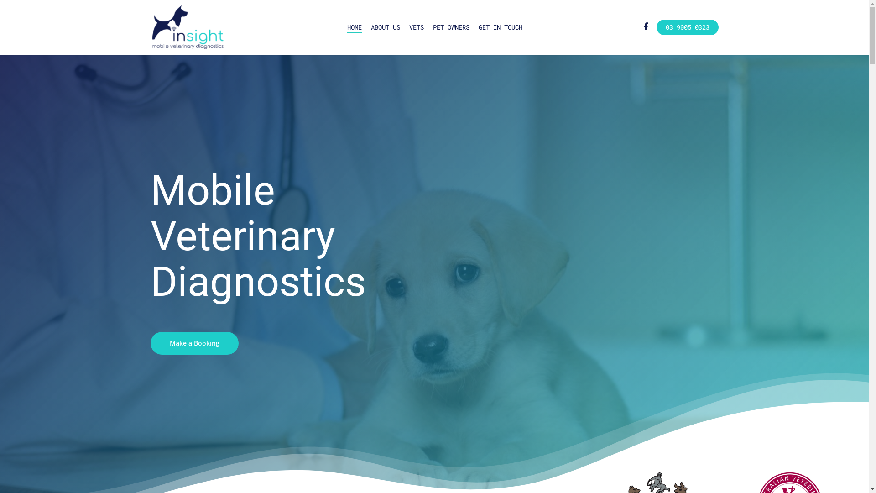 The width and height of the screenshot is (876, 493). Describe the element at coordinates (416, 27) in the screenshot. I see `VETS` at that location.